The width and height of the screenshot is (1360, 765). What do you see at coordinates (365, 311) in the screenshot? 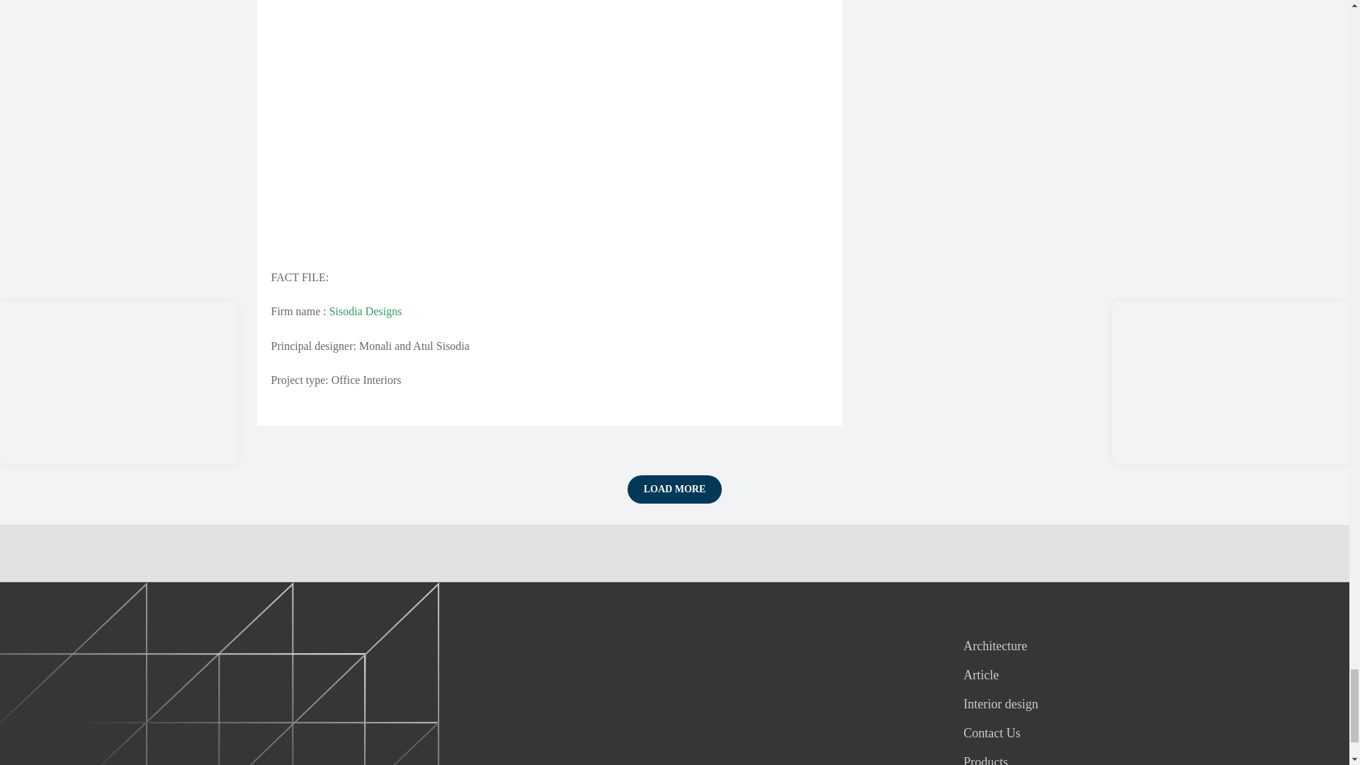
I see `Sisodia Designs` at bounding box center [365, 311].